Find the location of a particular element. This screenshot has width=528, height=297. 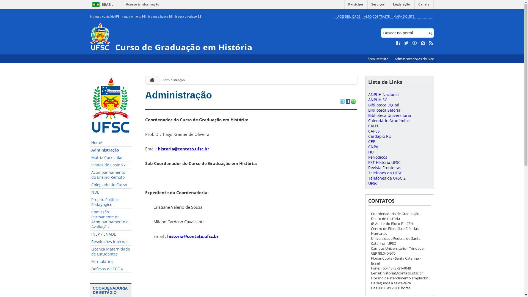

BRASIL is located at coordinates (102, 4).